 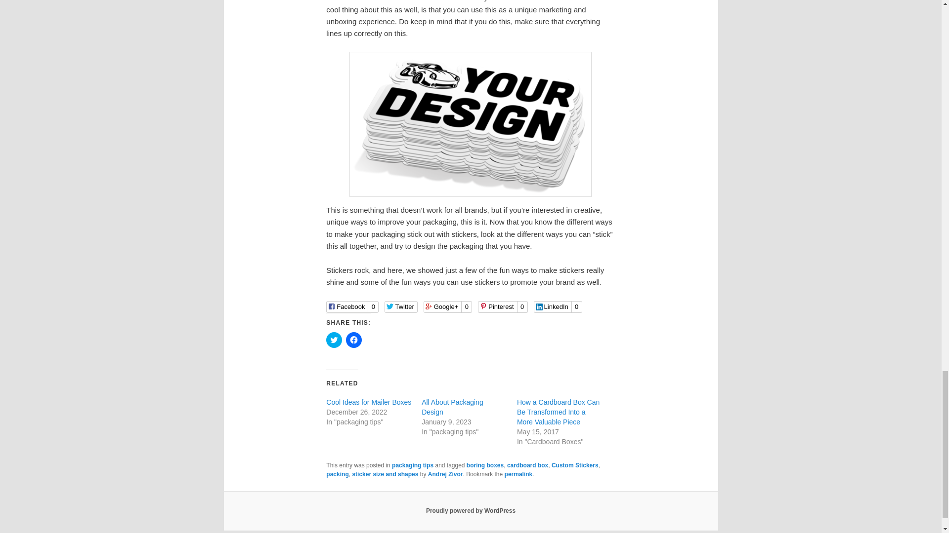 I want to click on boring boxes, so click(x=485, y=465).